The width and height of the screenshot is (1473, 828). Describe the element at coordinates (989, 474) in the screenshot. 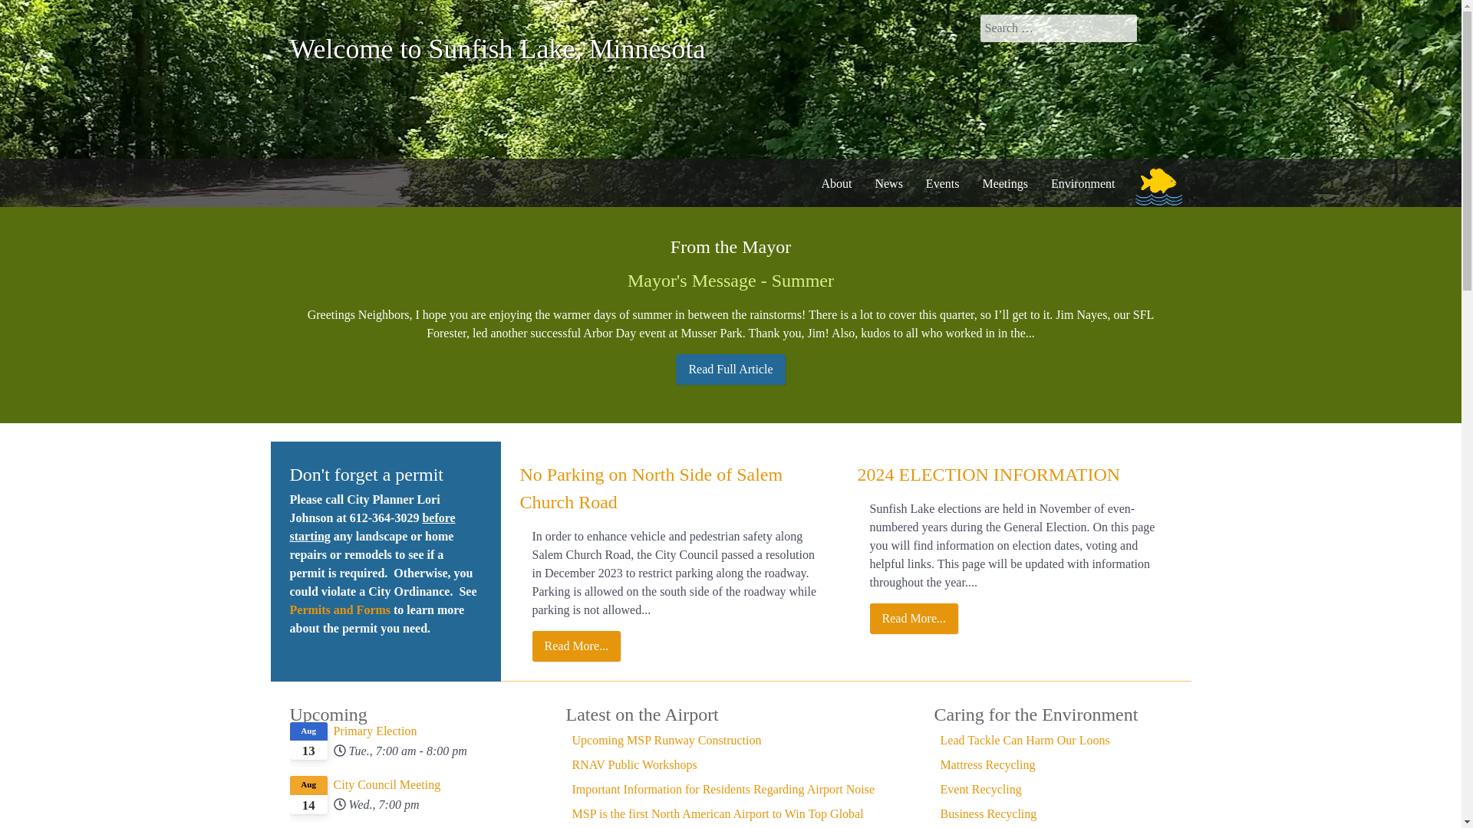

I see `2024 ELECTION INFORMATION` at that location.